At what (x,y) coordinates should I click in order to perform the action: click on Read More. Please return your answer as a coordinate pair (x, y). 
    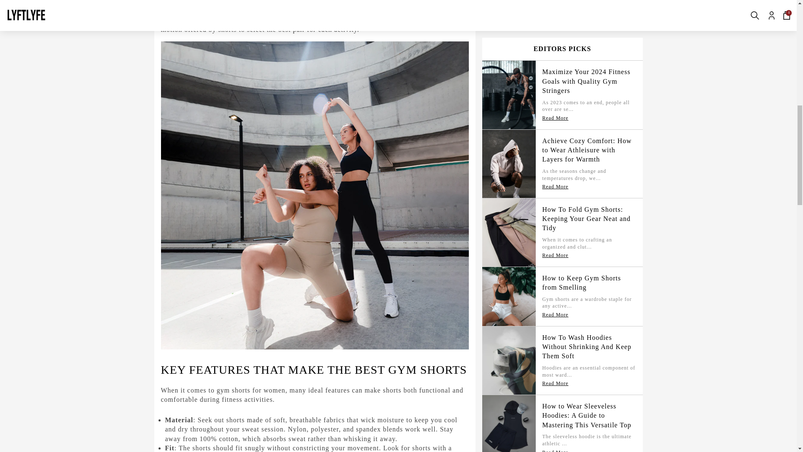
    Looking at the image, I should click on (555, 16).